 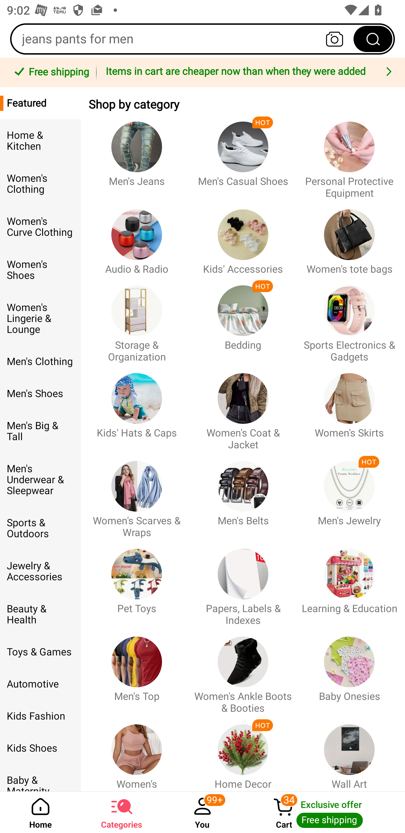 I want to click on Jewelry & Accessories, so click(x=40, y=571).